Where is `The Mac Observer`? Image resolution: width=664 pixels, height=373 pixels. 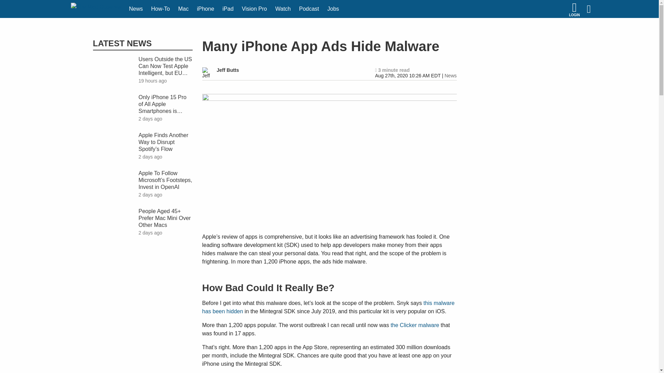 The Mac Observer is located at coordinates (96, 9).